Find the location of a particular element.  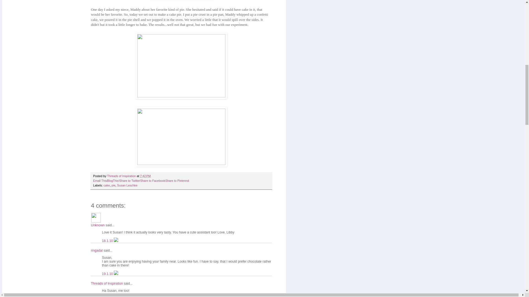

Share to Facebook is located at coordinates (153, 181).